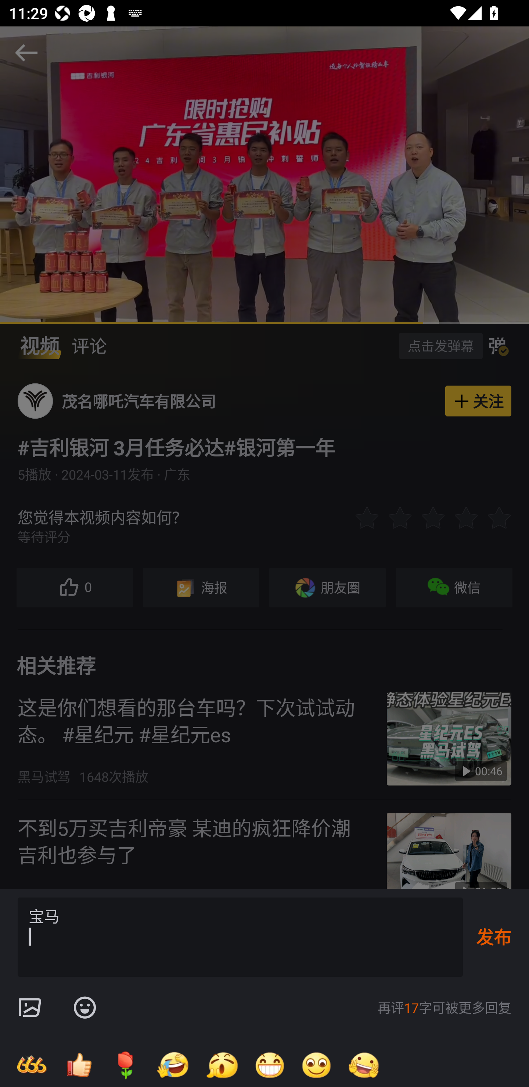  Describe the element at coordinates (317, 1065) in the screenshot. I see `[微笑]` at that location.